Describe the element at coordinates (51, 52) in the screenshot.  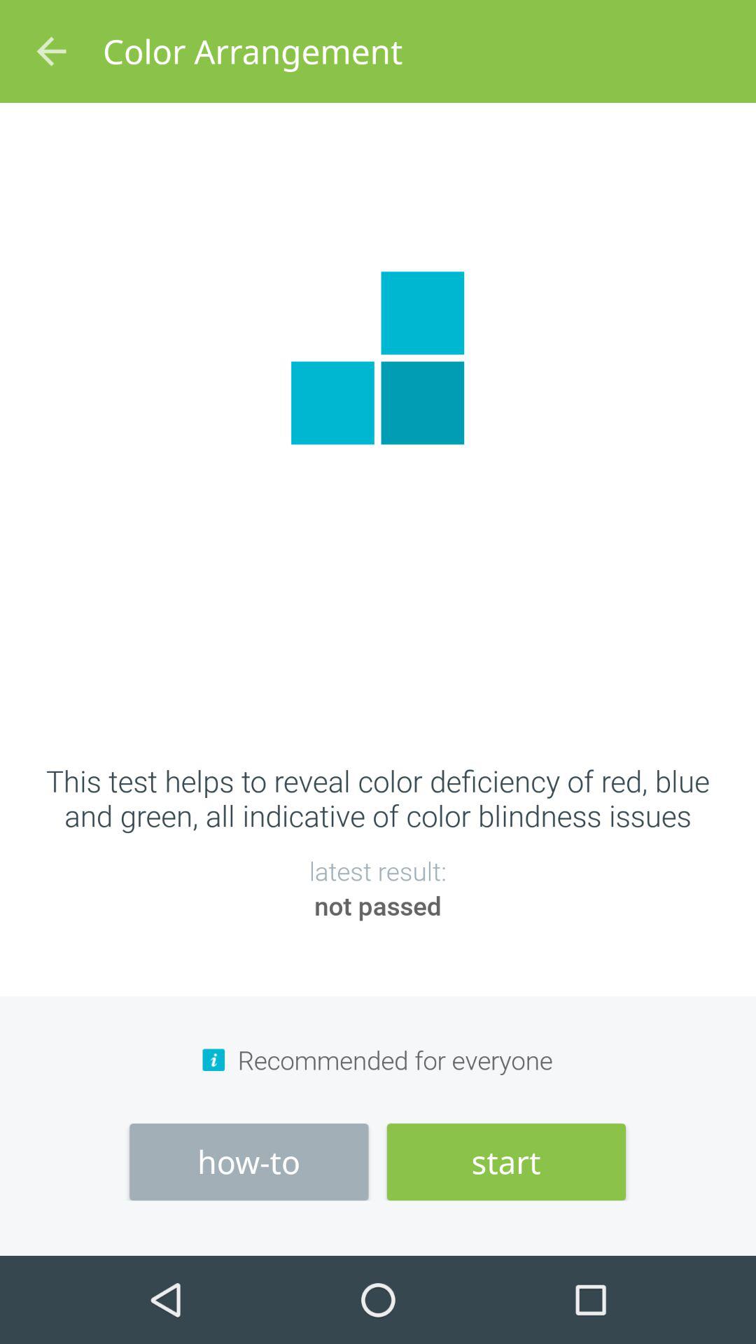
I see `turn off icon next to the color arrangement` at that location.